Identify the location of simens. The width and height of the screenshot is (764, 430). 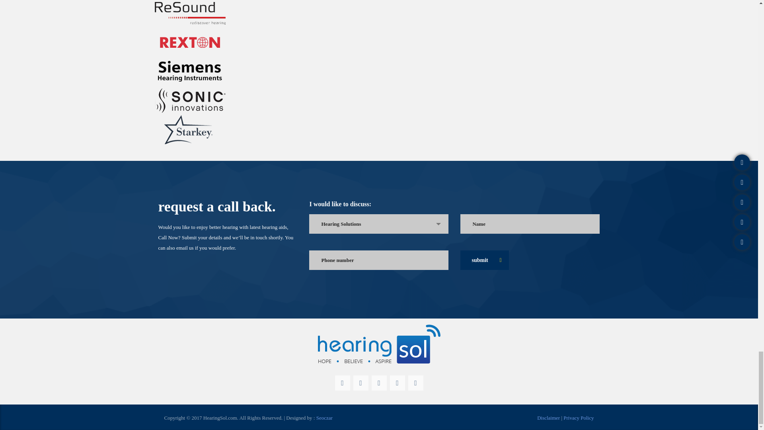
(190, 71).